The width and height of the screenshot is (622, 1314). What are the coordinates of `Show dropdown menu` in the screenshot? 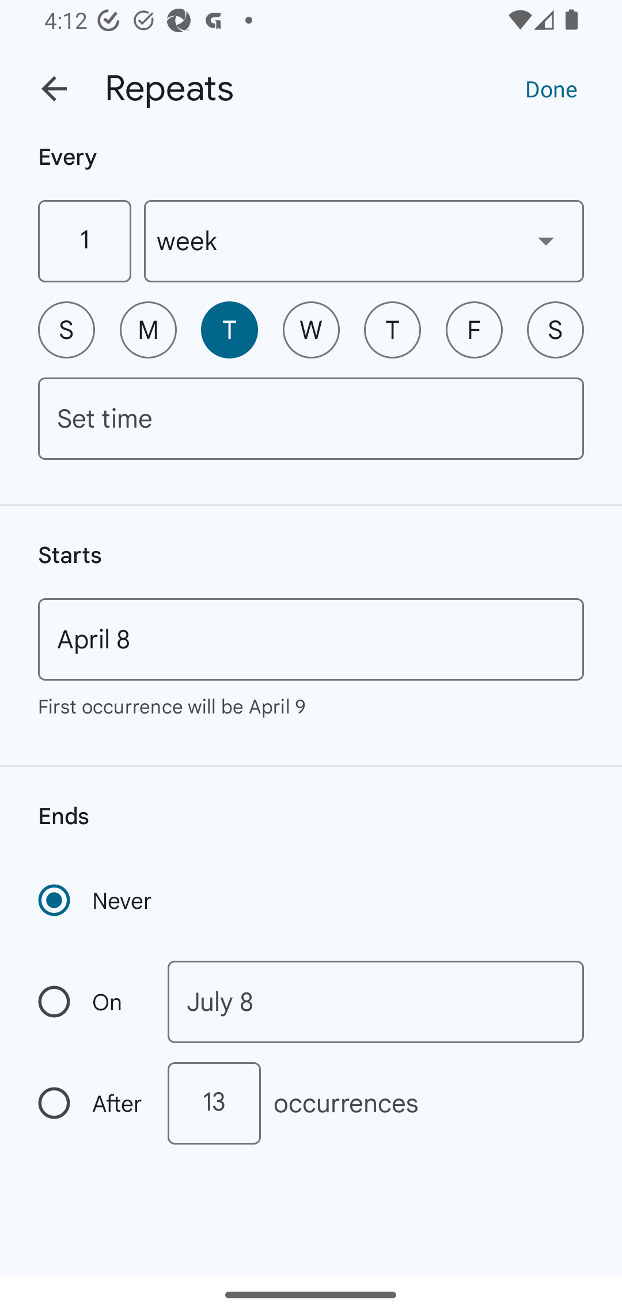 It's located at (546, 240).